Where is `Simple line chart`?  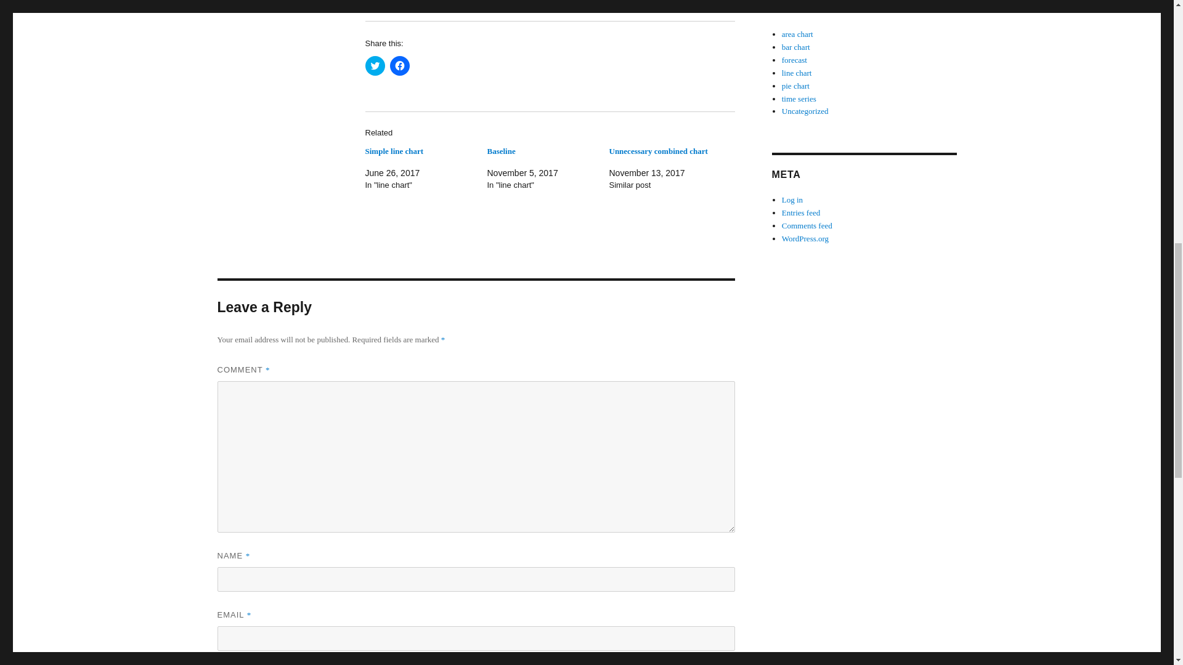 Simple line chart is located at coordinates (394, 150).